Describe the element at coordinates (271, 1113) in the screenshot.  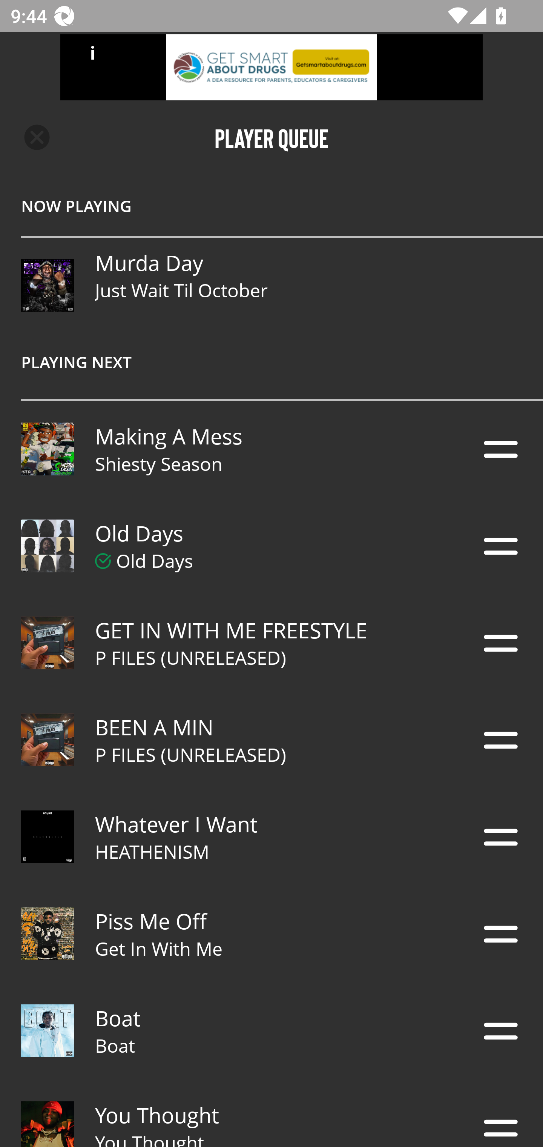
I see `Description You Thought You Thought Description` at that location.